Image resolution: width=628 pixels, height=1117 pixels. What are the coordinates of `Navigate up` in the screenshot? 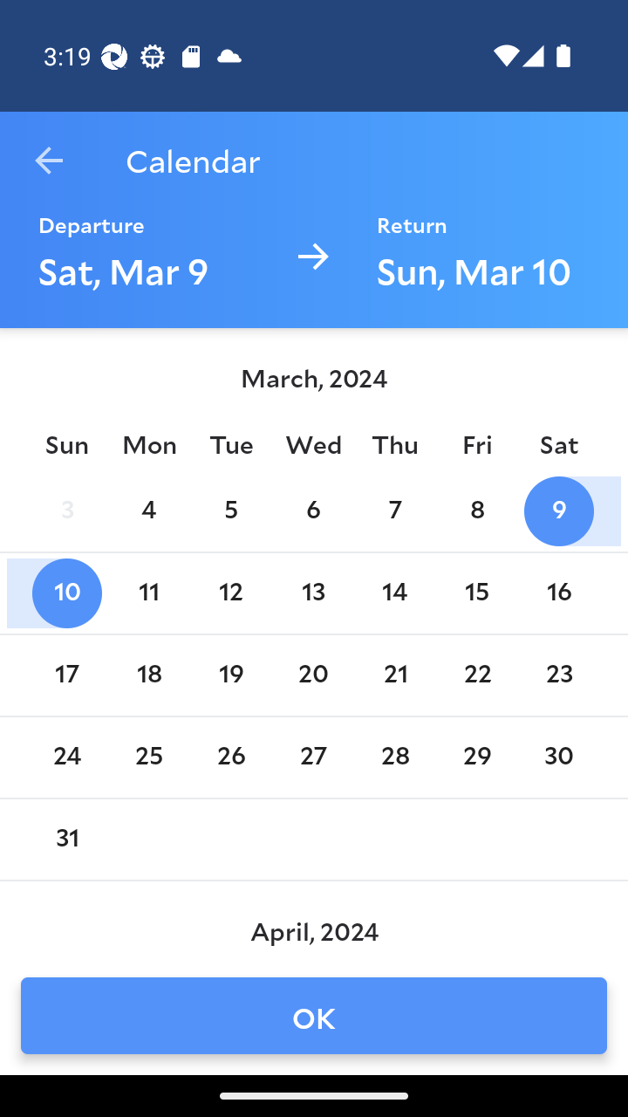 It's located at (49, 161).